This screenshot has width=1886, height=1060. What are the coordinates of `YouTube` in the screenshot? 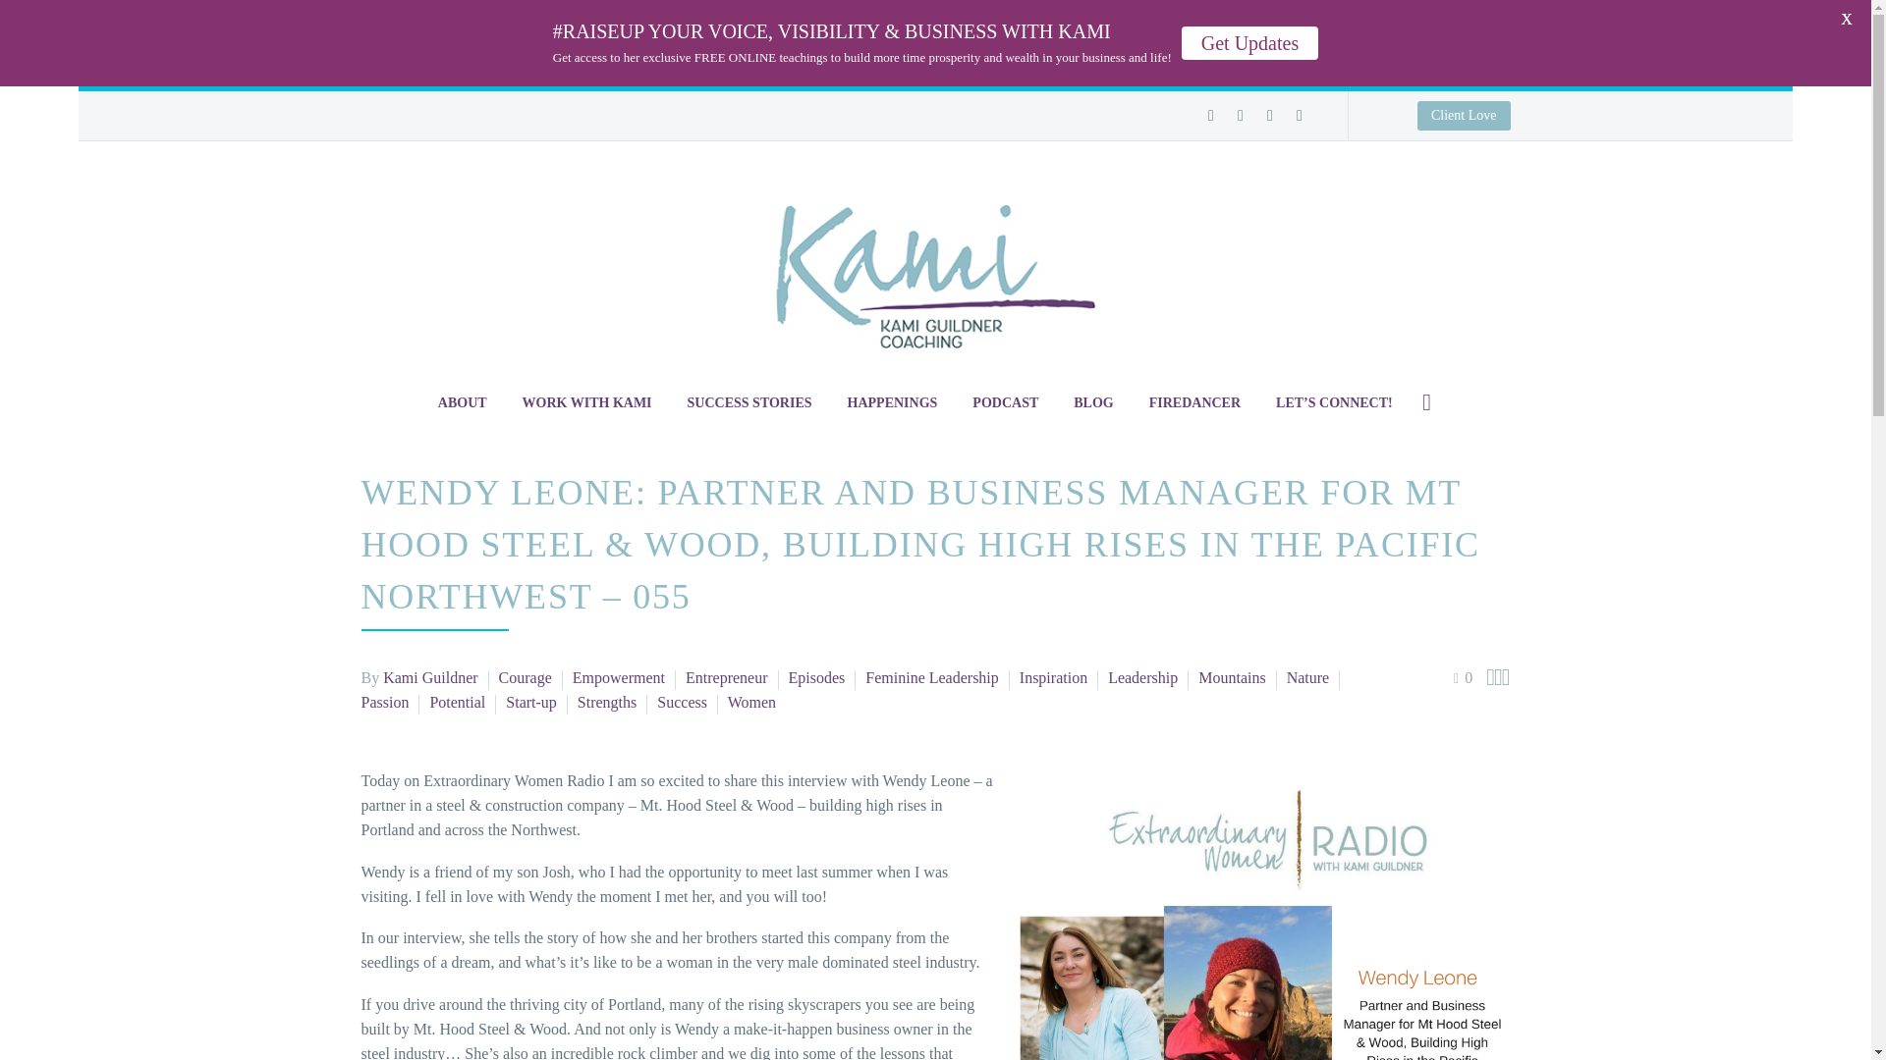 It's located at (1299, 116).